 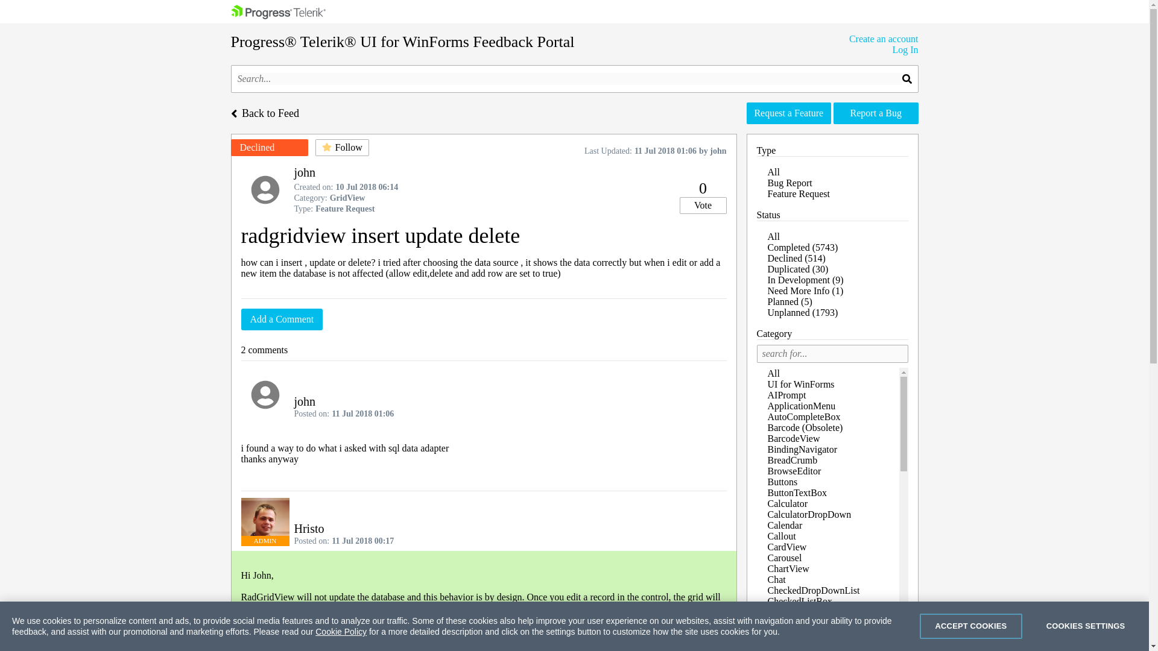 What do you see at coordinates (883, 39) in the screenshot?
I see `Create an account` at bounding box center [883, 39].